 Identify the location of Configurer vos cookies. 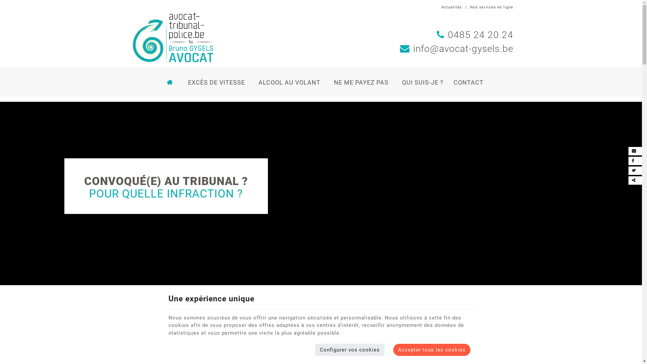
(350, 350).